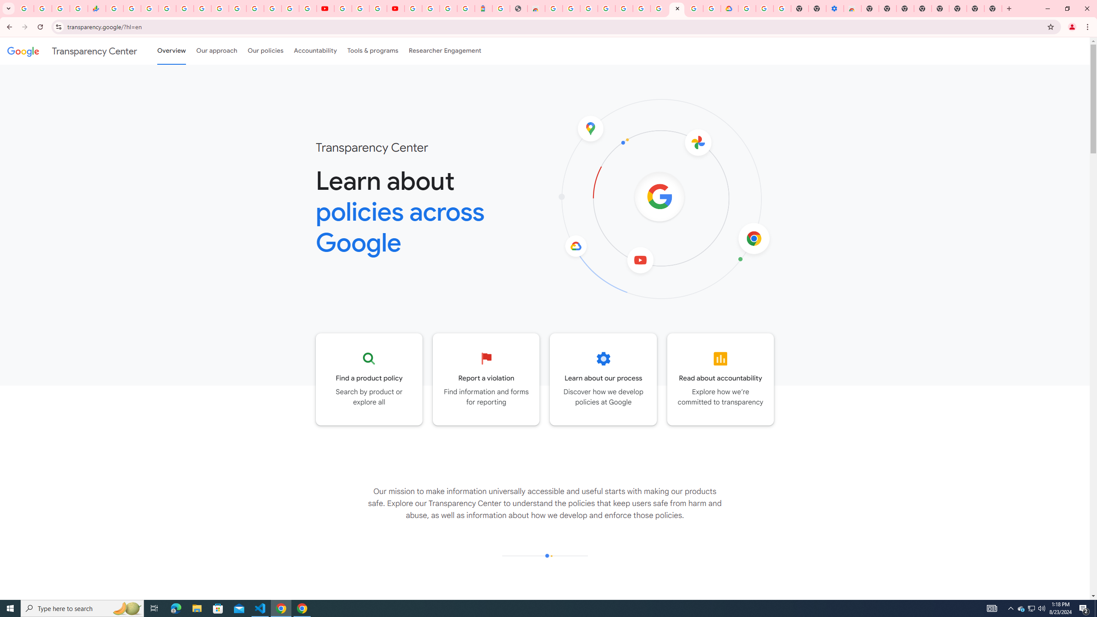 Image resolution: width=1097 pixels, height=617 pixels. Describe the element at coordinates (1047, 9) in the screenshot. I see `Minimize` at that location.